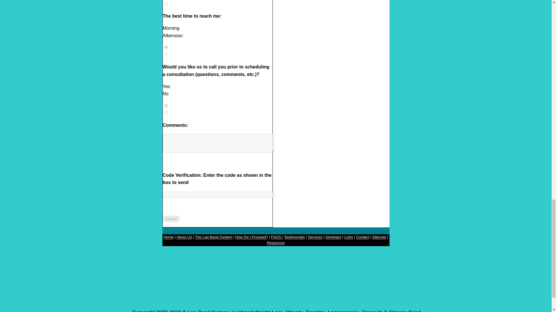  What do you see at coordinates (166, 113) in the screenshot?
I see `no` at bounding box center [166, 113].